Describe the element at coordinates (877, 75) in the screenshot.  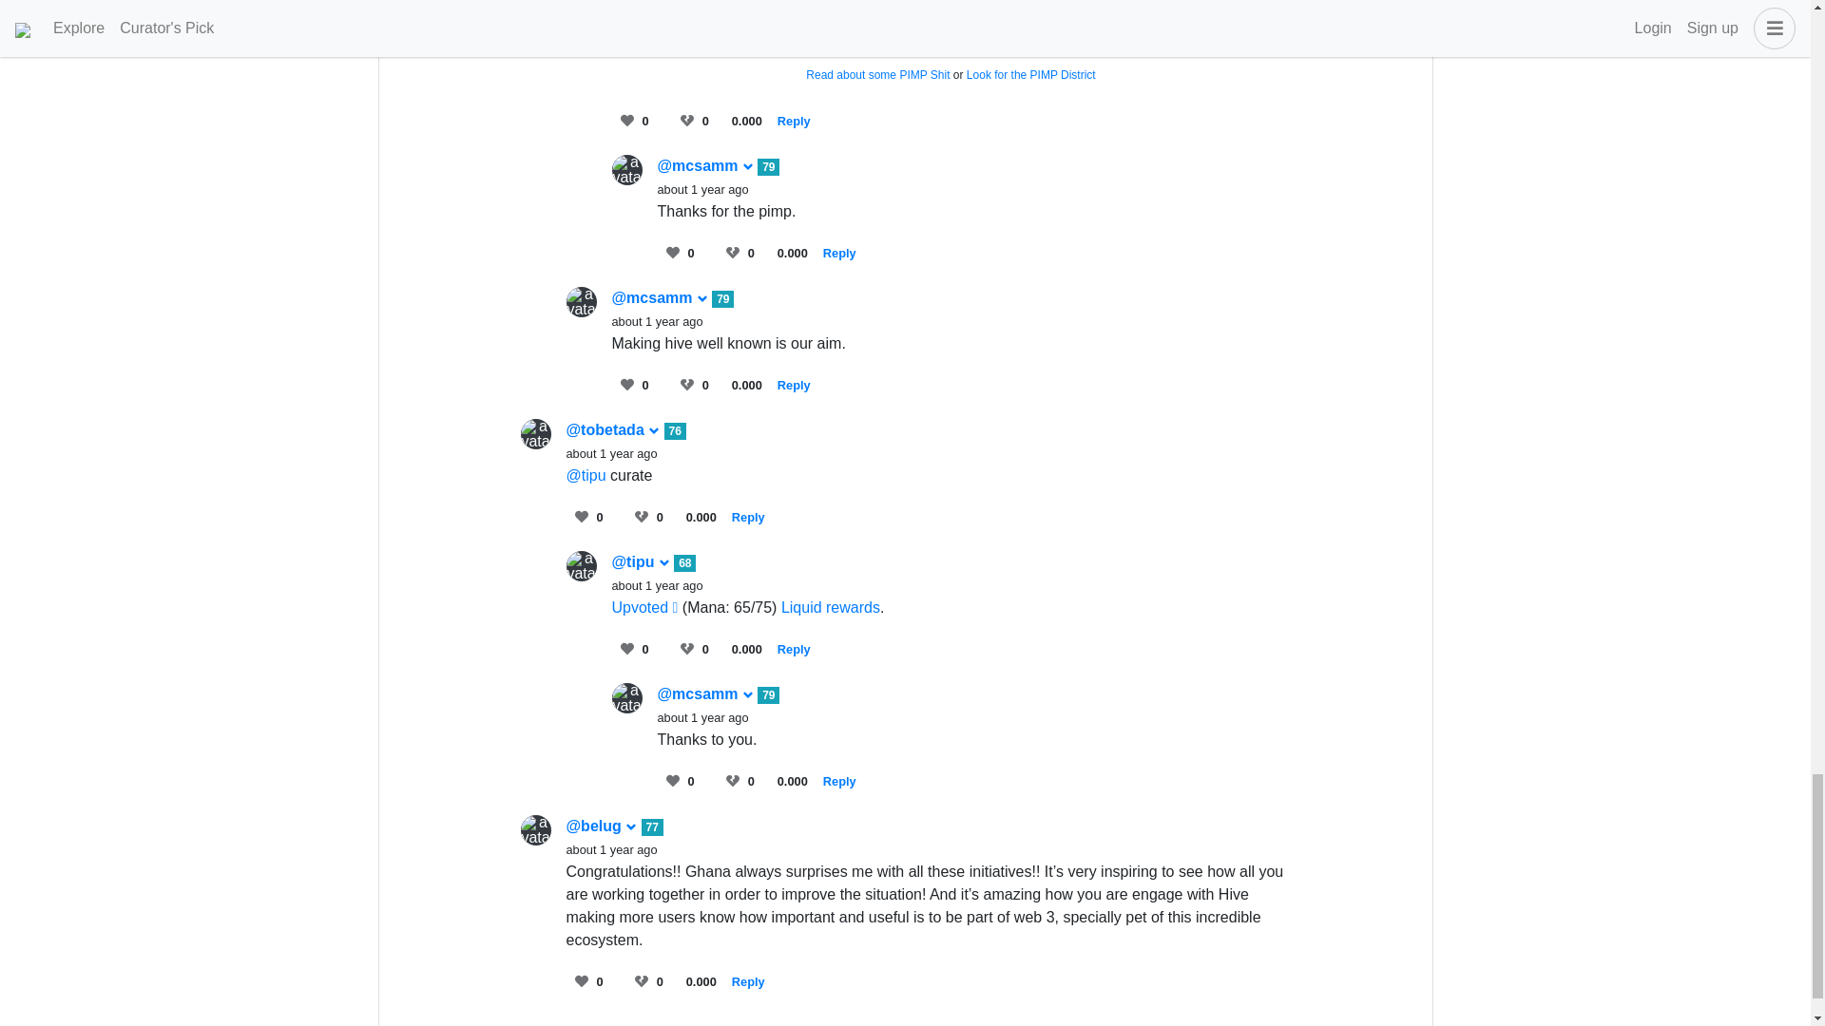
I see `This link will take you away from the app` at that location.